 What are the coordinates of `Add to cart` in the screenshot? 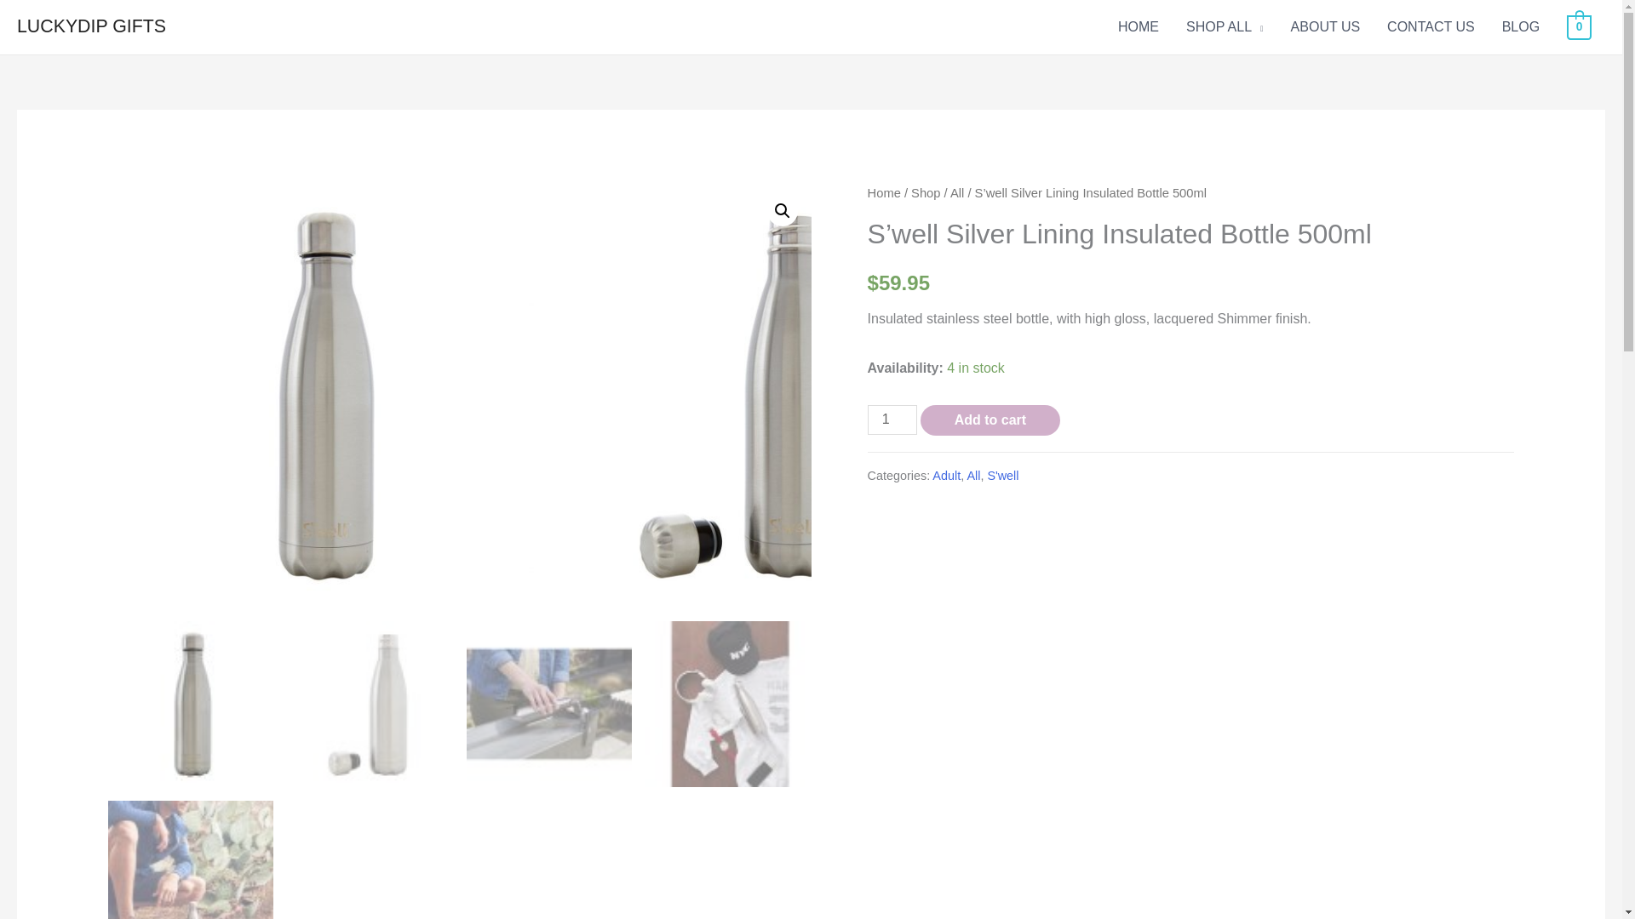 It's located at (990, 420).